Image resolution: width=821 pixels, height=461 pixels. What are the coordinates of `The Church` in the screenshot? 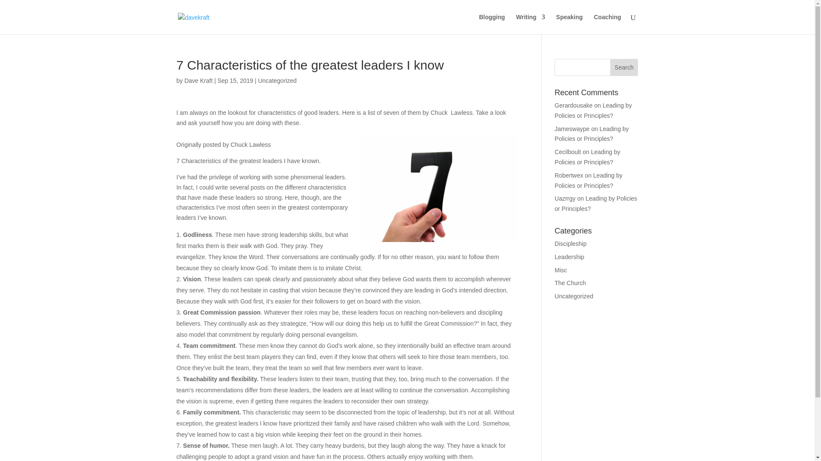 It's located at (570, 283).